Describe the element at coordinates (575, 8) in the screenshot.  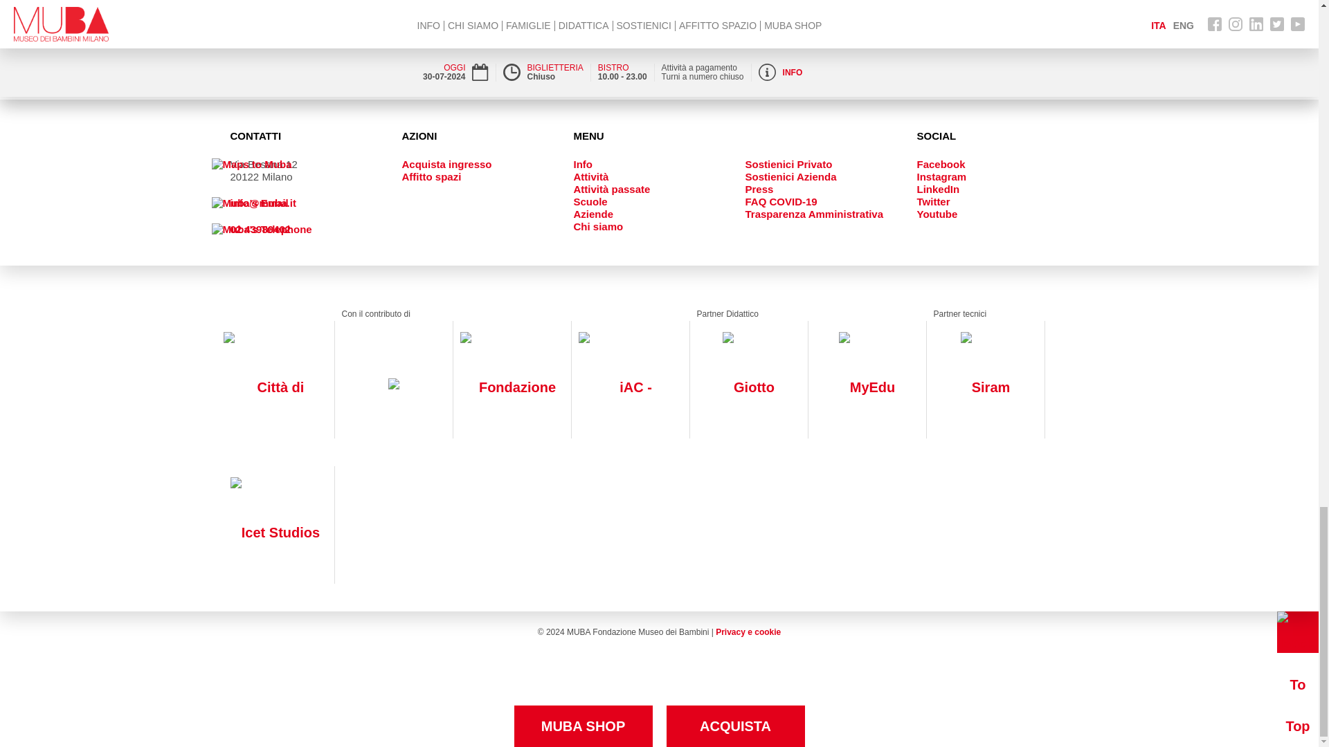
I see `ISCRIVITI` at that location.